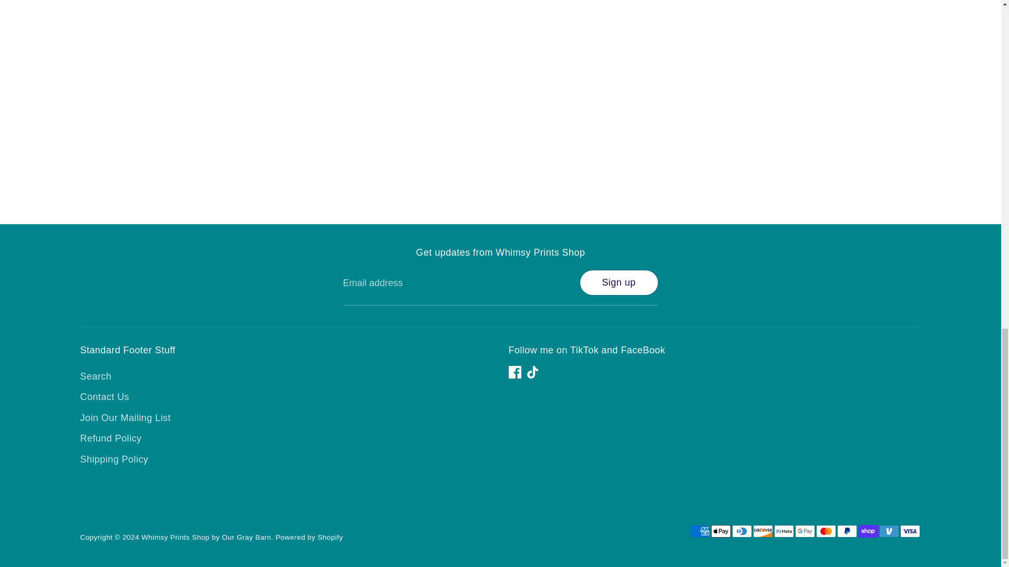 This screenshot has height=567, width=1009. What do you see at coordinates (720, 531) in the screenshot?
I see `Apple Pay` at bounding box center [720, 531].